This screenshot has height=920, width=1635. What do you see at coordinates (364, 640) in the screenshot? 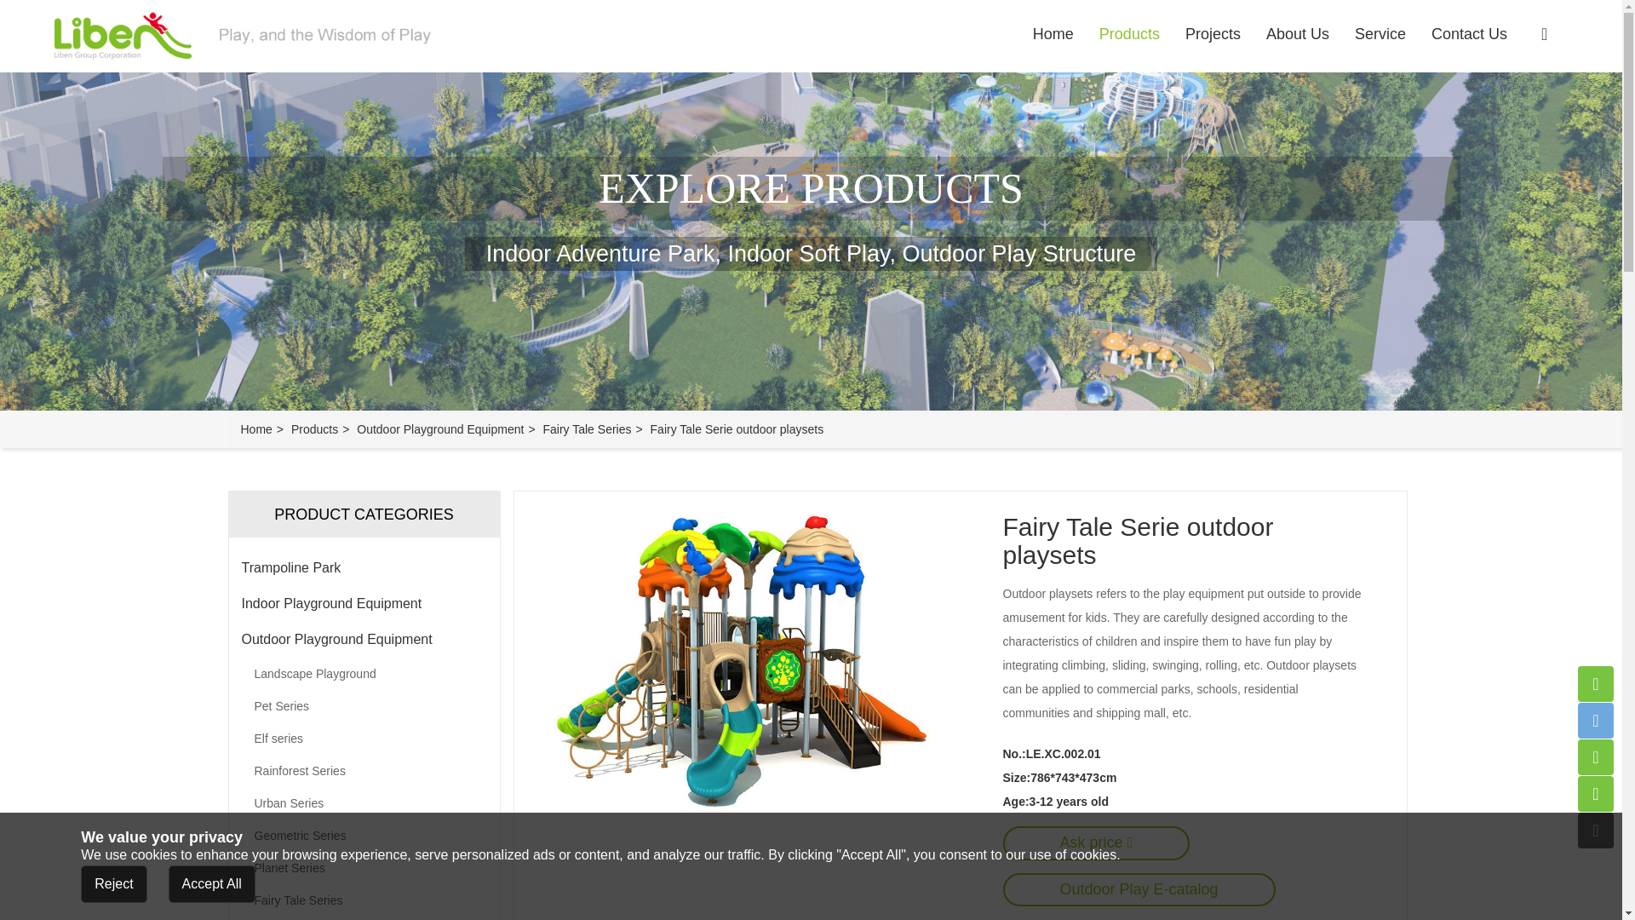
I see `Outdoor Playground Equipment` at bounding box center [364, 640].